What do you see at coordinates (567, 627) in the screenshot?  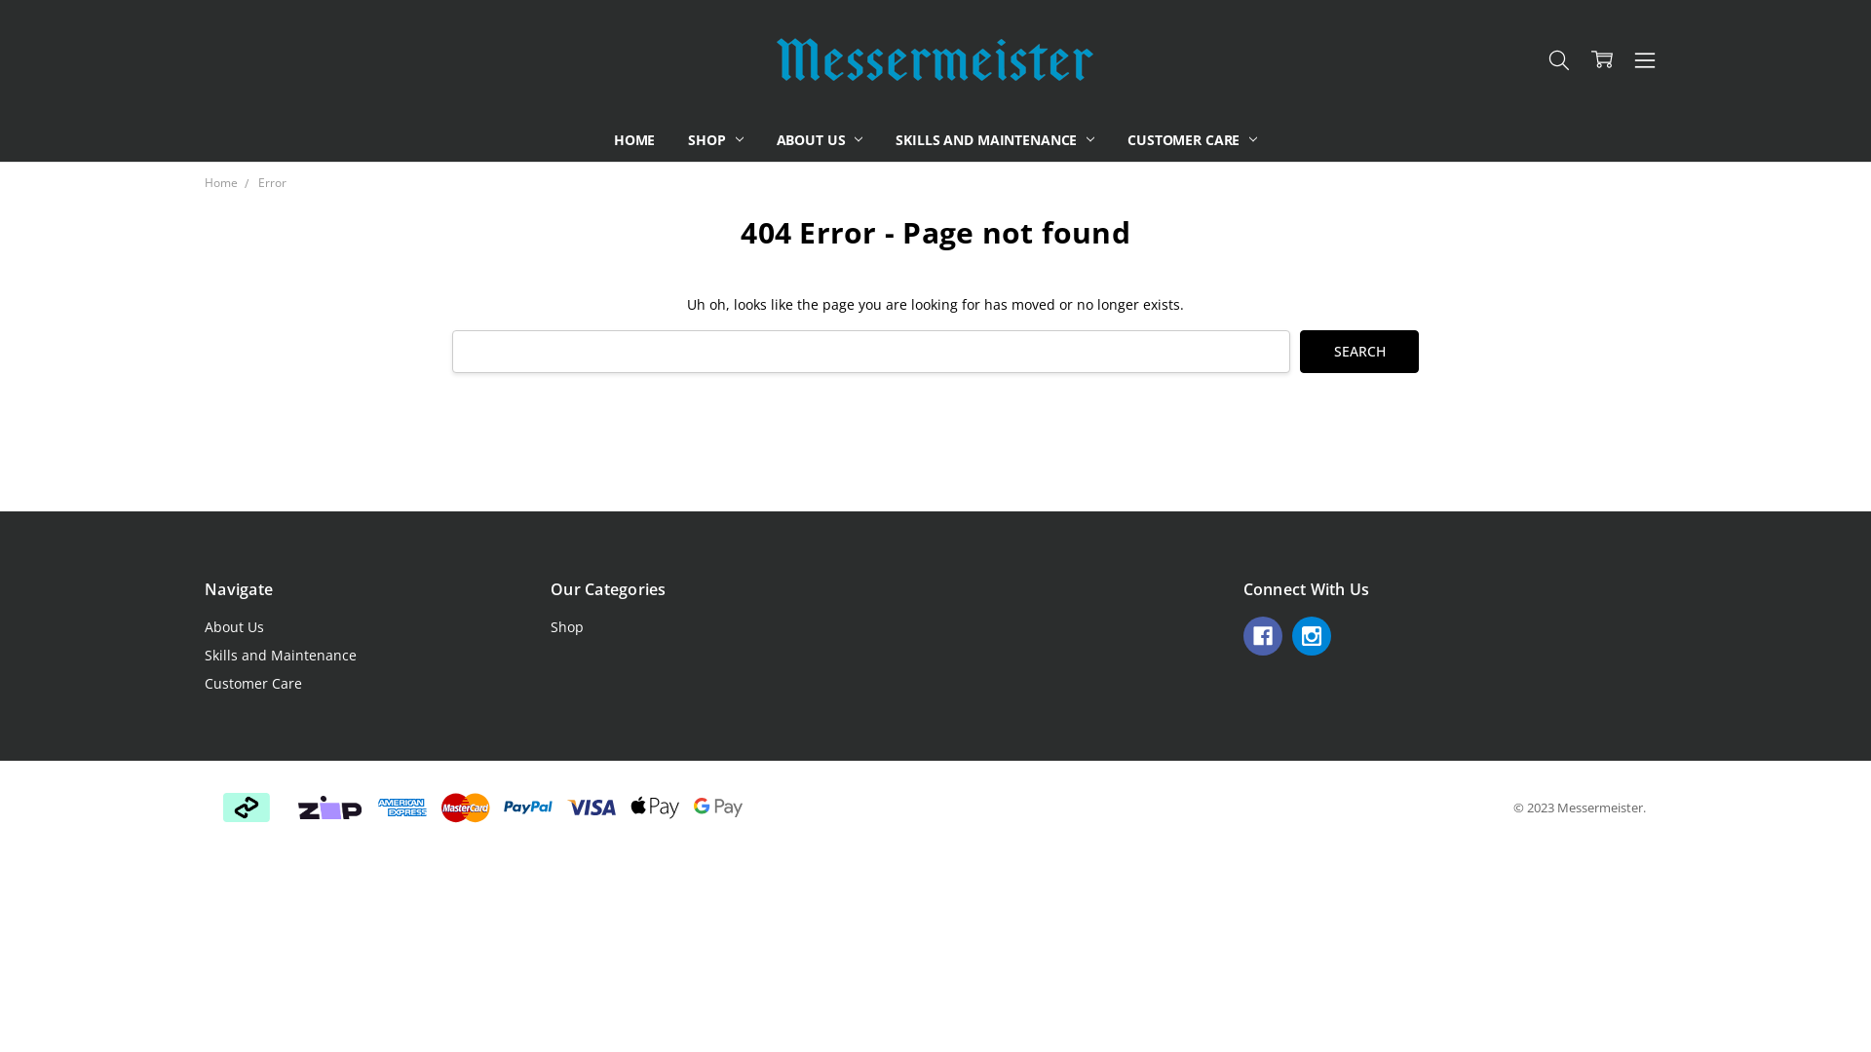 I see `Shop` at bounding box center [567, 627].